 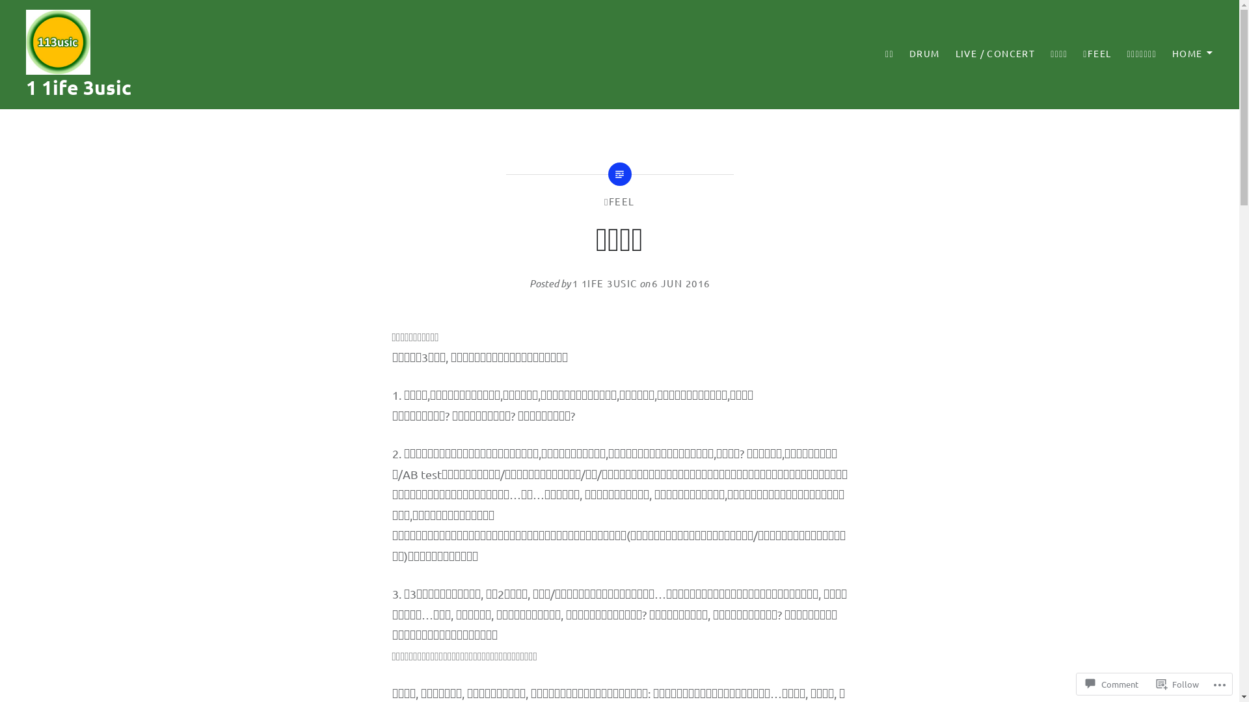 What do you see at coordinates (925, 53) in the screenshot?
I see `DRUM` at bounding box center [925, 53].